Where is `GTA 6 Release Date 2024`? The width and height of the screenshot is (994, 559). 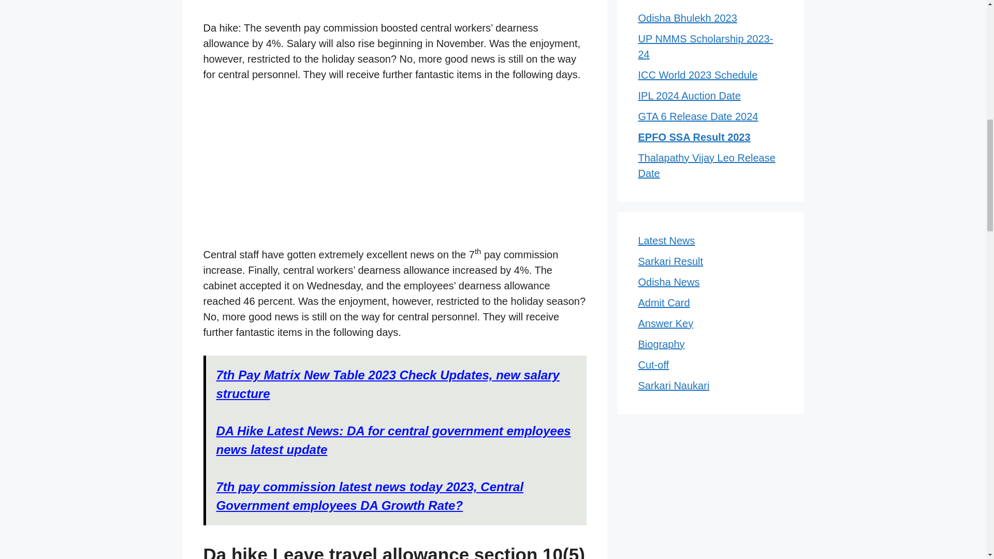 GTA 6 Release Date 2024 is located at coordinates (698, 116).